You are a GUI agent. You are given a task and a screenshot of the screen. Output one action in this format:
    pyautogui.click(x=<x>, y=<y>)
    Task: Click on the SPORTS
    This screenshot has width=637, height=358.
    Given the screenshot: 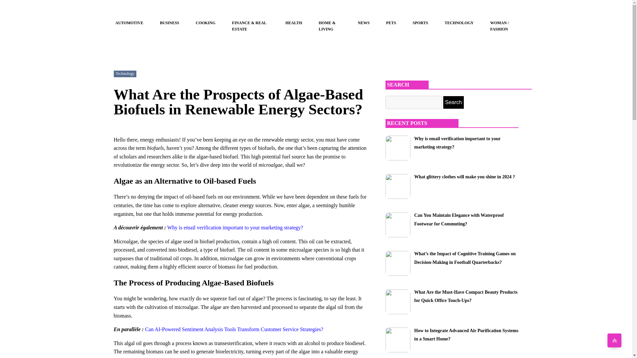 What is the action you would take?
    pyautogui.click(x=420, y=23)
    